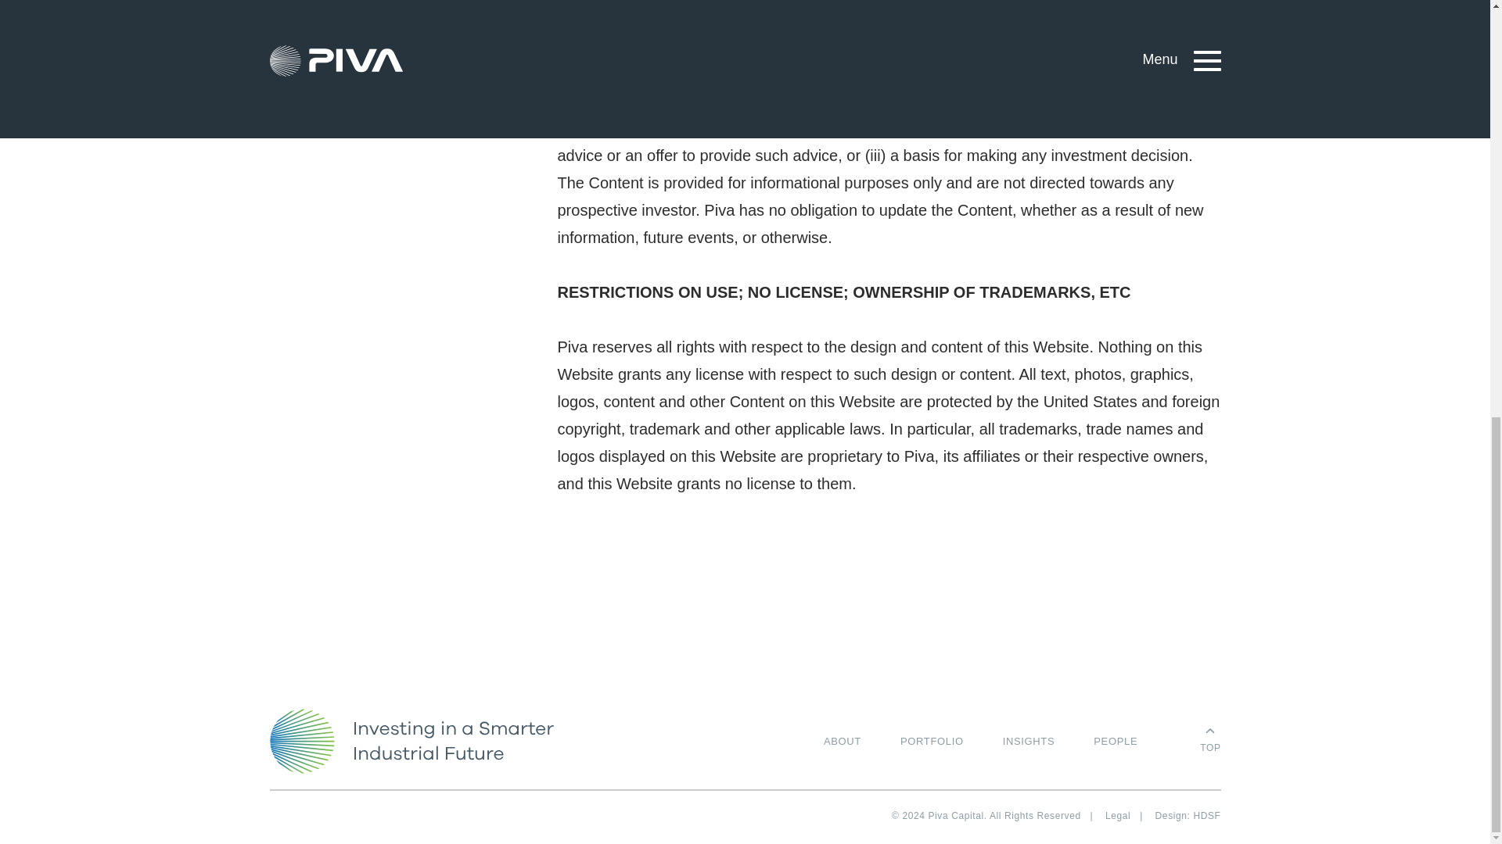 This screenshot has height=844, width=1502. I want to click on PEOPLE, so click(1115, 741).